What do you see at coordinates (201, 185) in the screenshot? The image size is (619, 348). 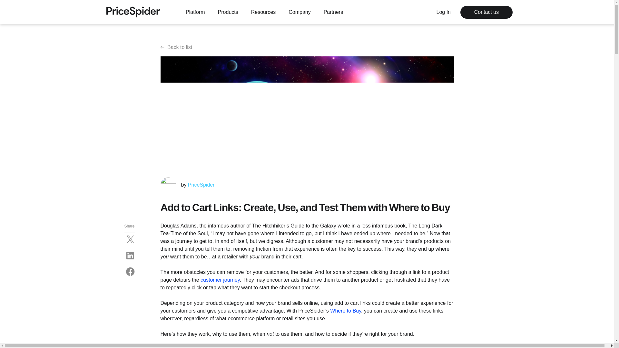 I see `Posts by PriceSpider` at bounding box center [201, 185].